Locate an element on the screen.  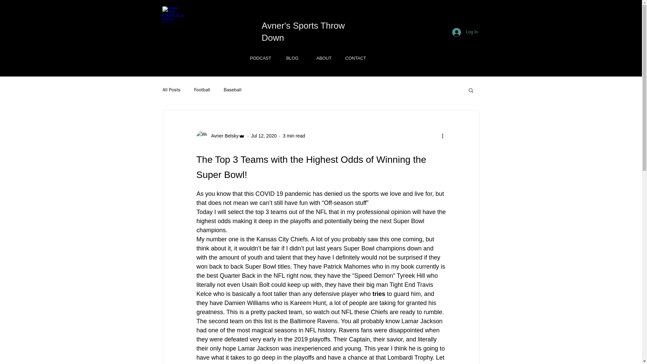
Avner Belsky is located at coordinates (220, 136).